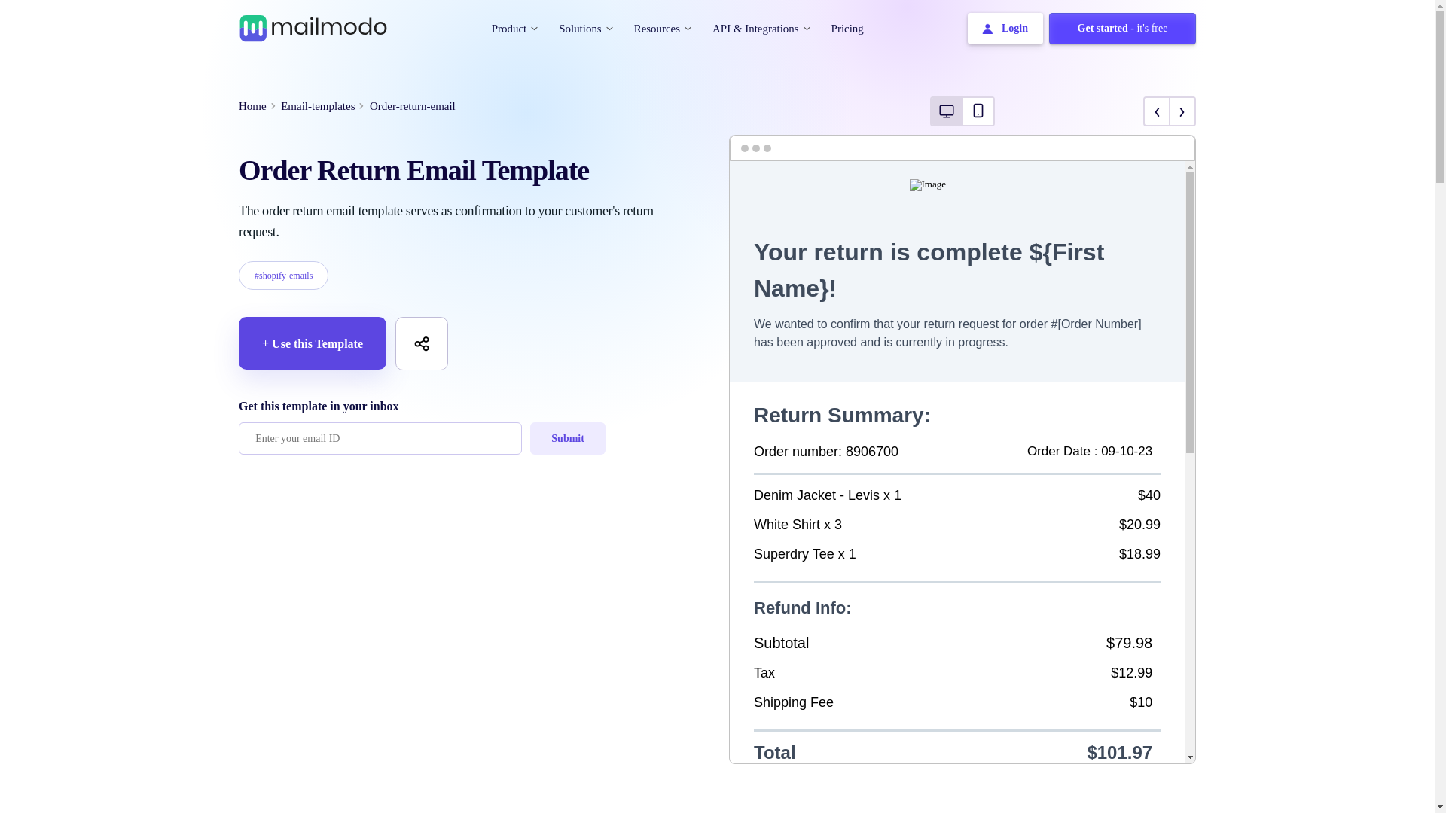 The width and height of the screenshot is (1446, 813). I want to click on chevron-down, so click(534, 27).